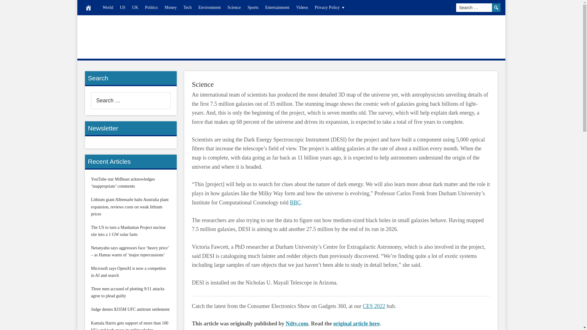 This screenshot has height=330, width=587. I want to click on Science, so click(203, 84).